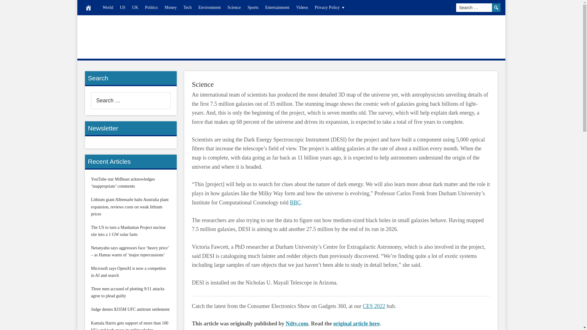 This screenshot has height=330, width=587. I want to click on Science, so click(203, 84).